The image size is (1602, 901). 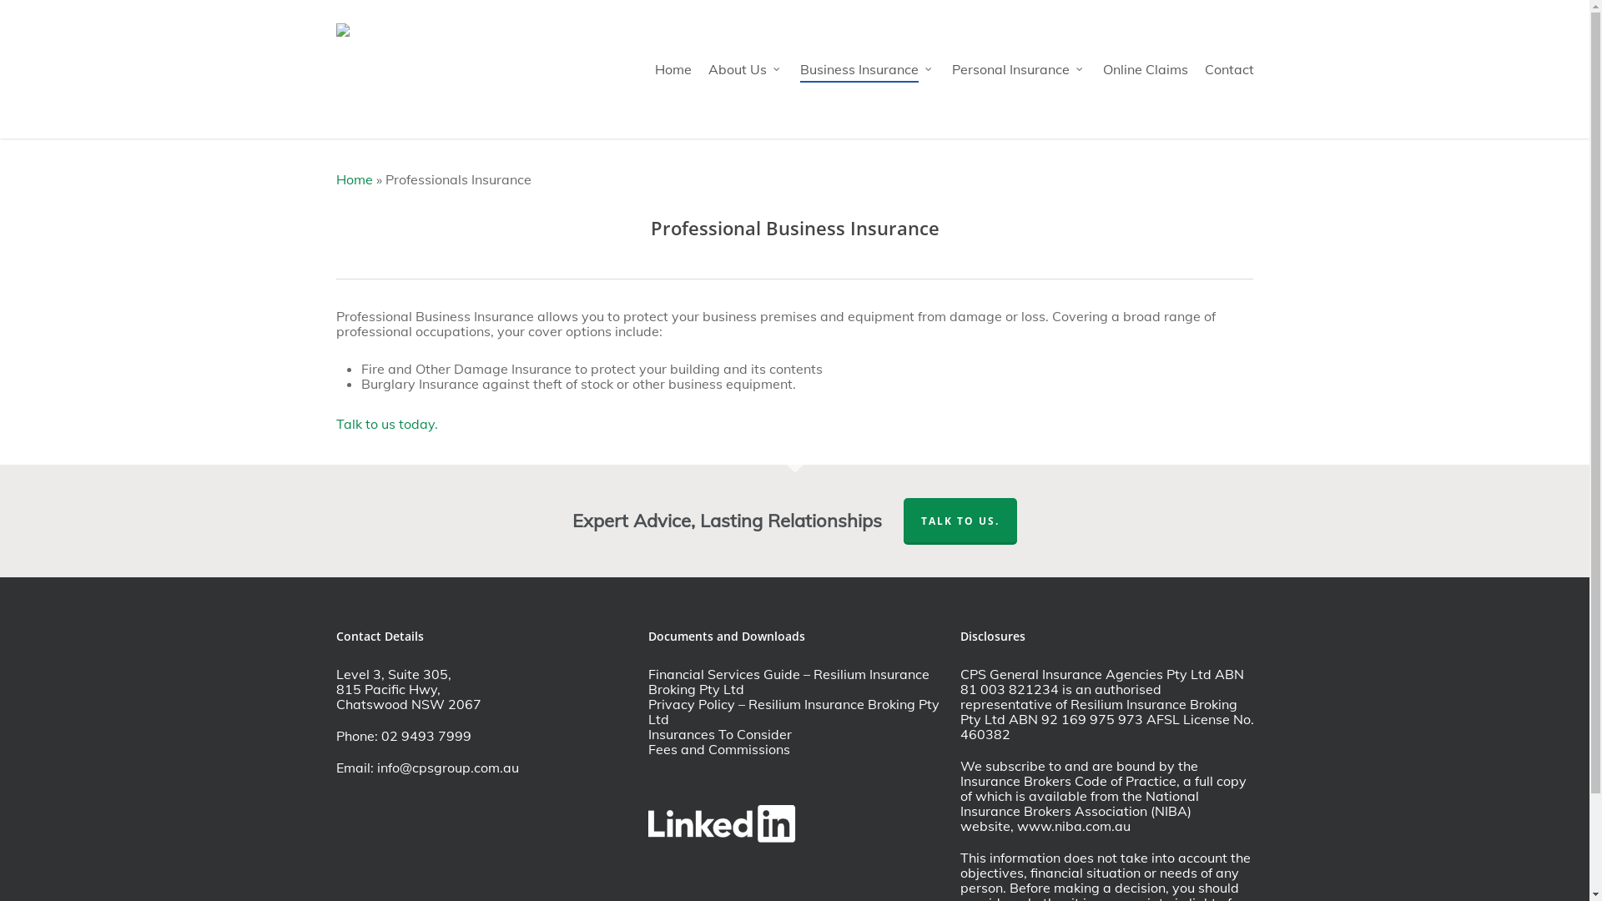 What do you see at coordinates (1018, 69) in the screenshot?
I see `Personal Insurance` at bounding box center [1018, 69].